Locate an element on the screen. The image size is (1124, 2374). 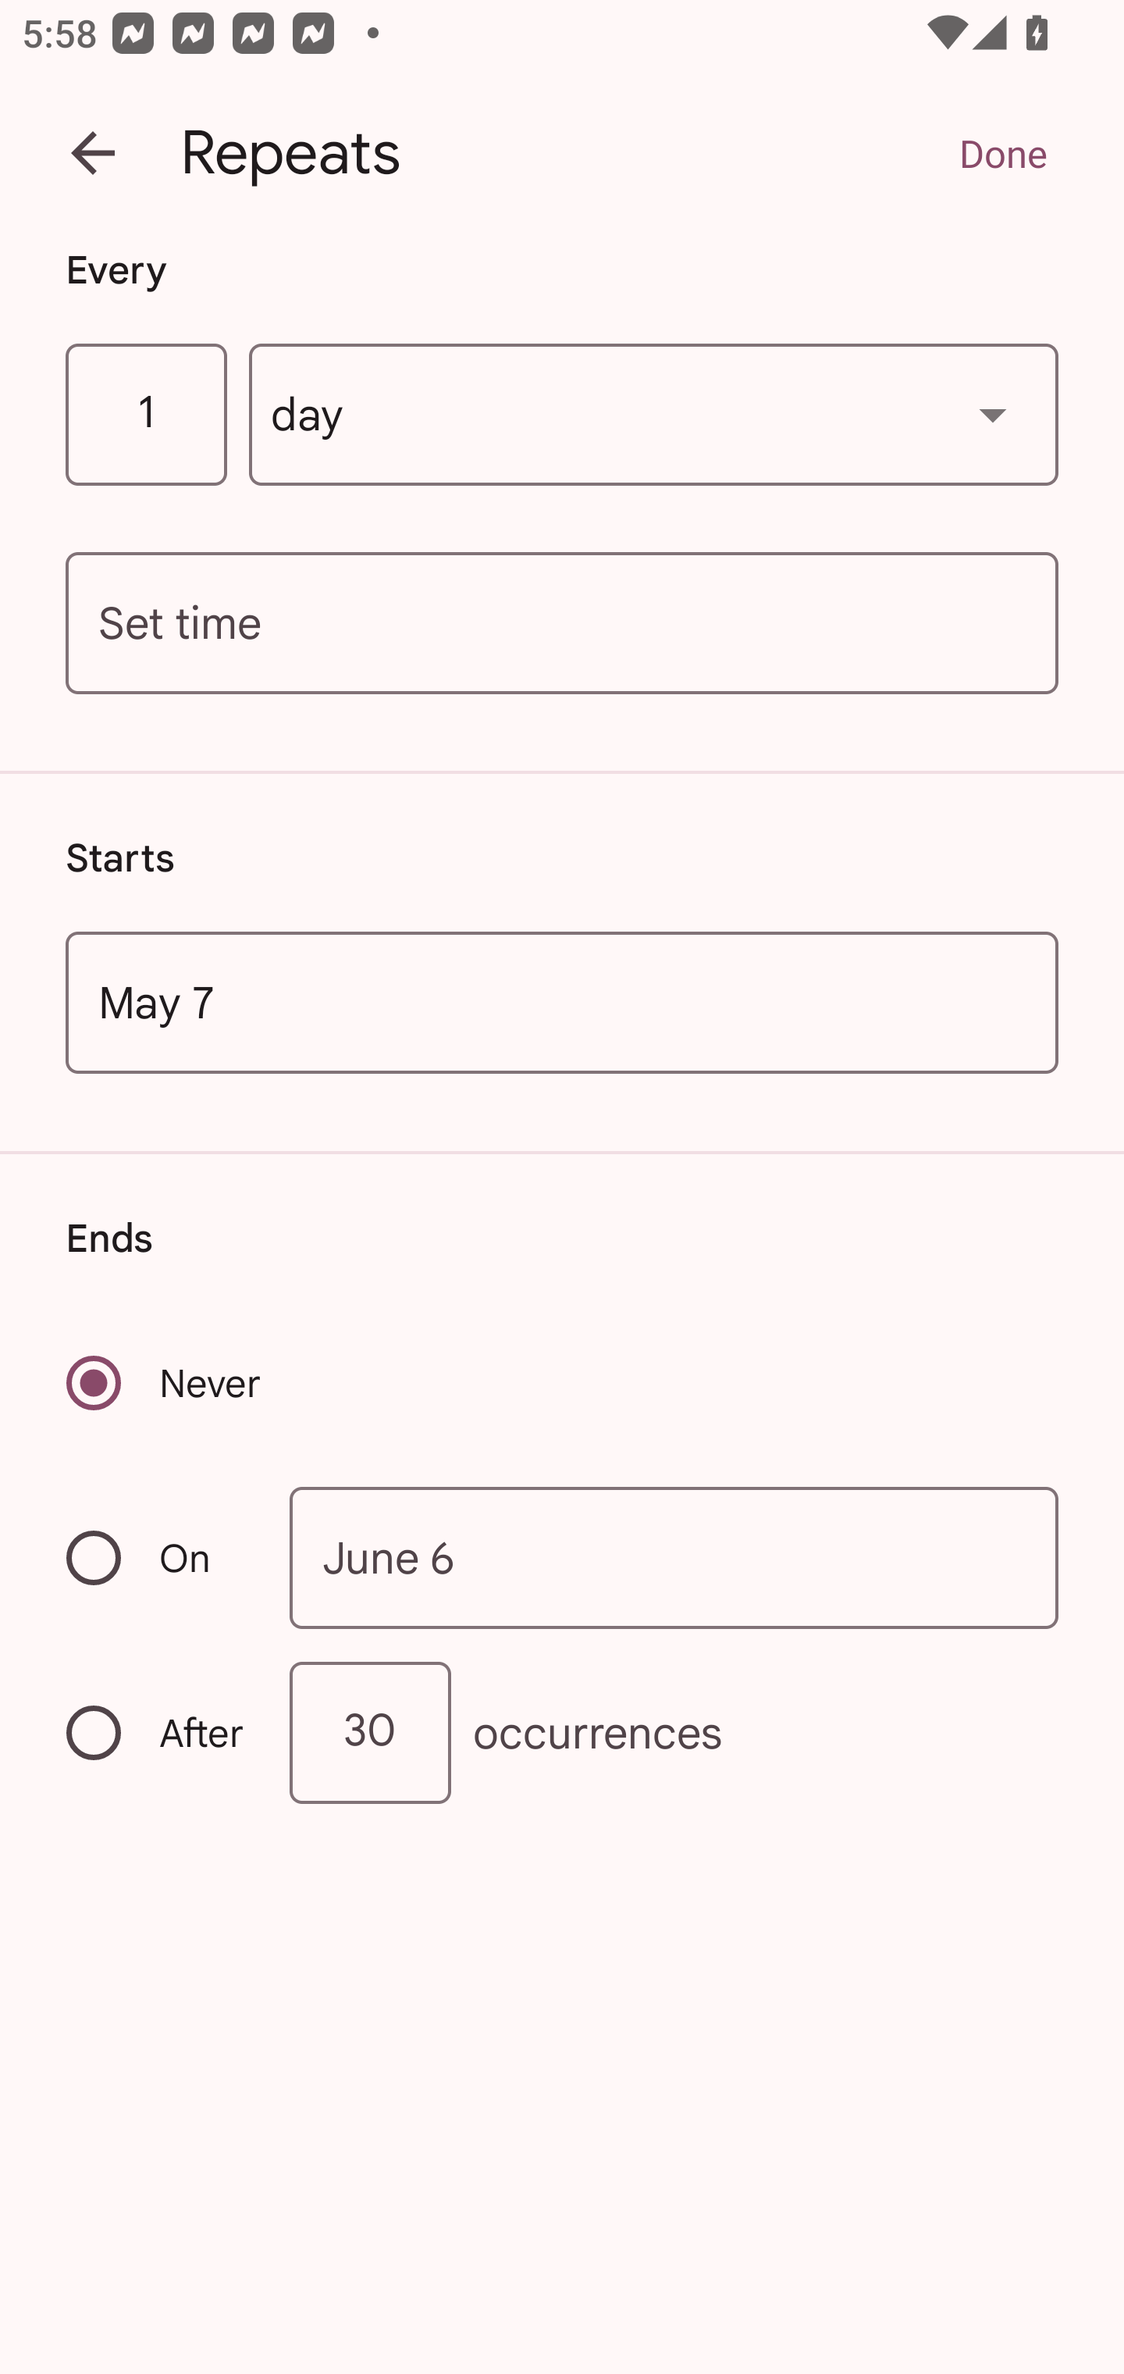
Never Recurrence never ends is located at coordinates (165, 1382).